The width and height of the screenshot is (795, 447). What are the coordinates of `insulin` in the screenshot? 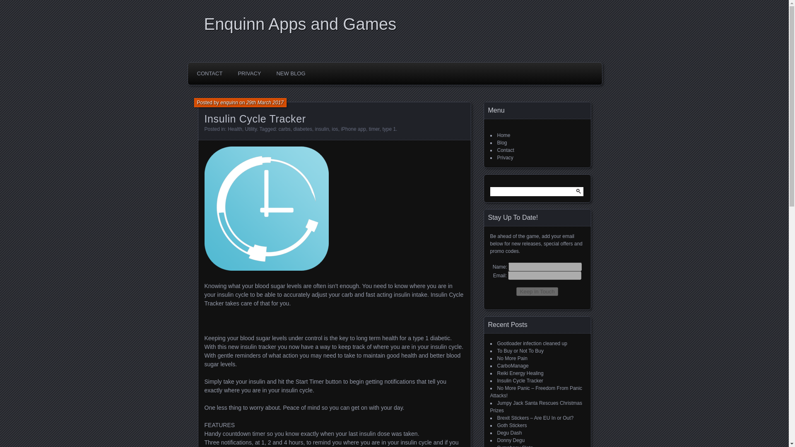 It's located at (322, 129).